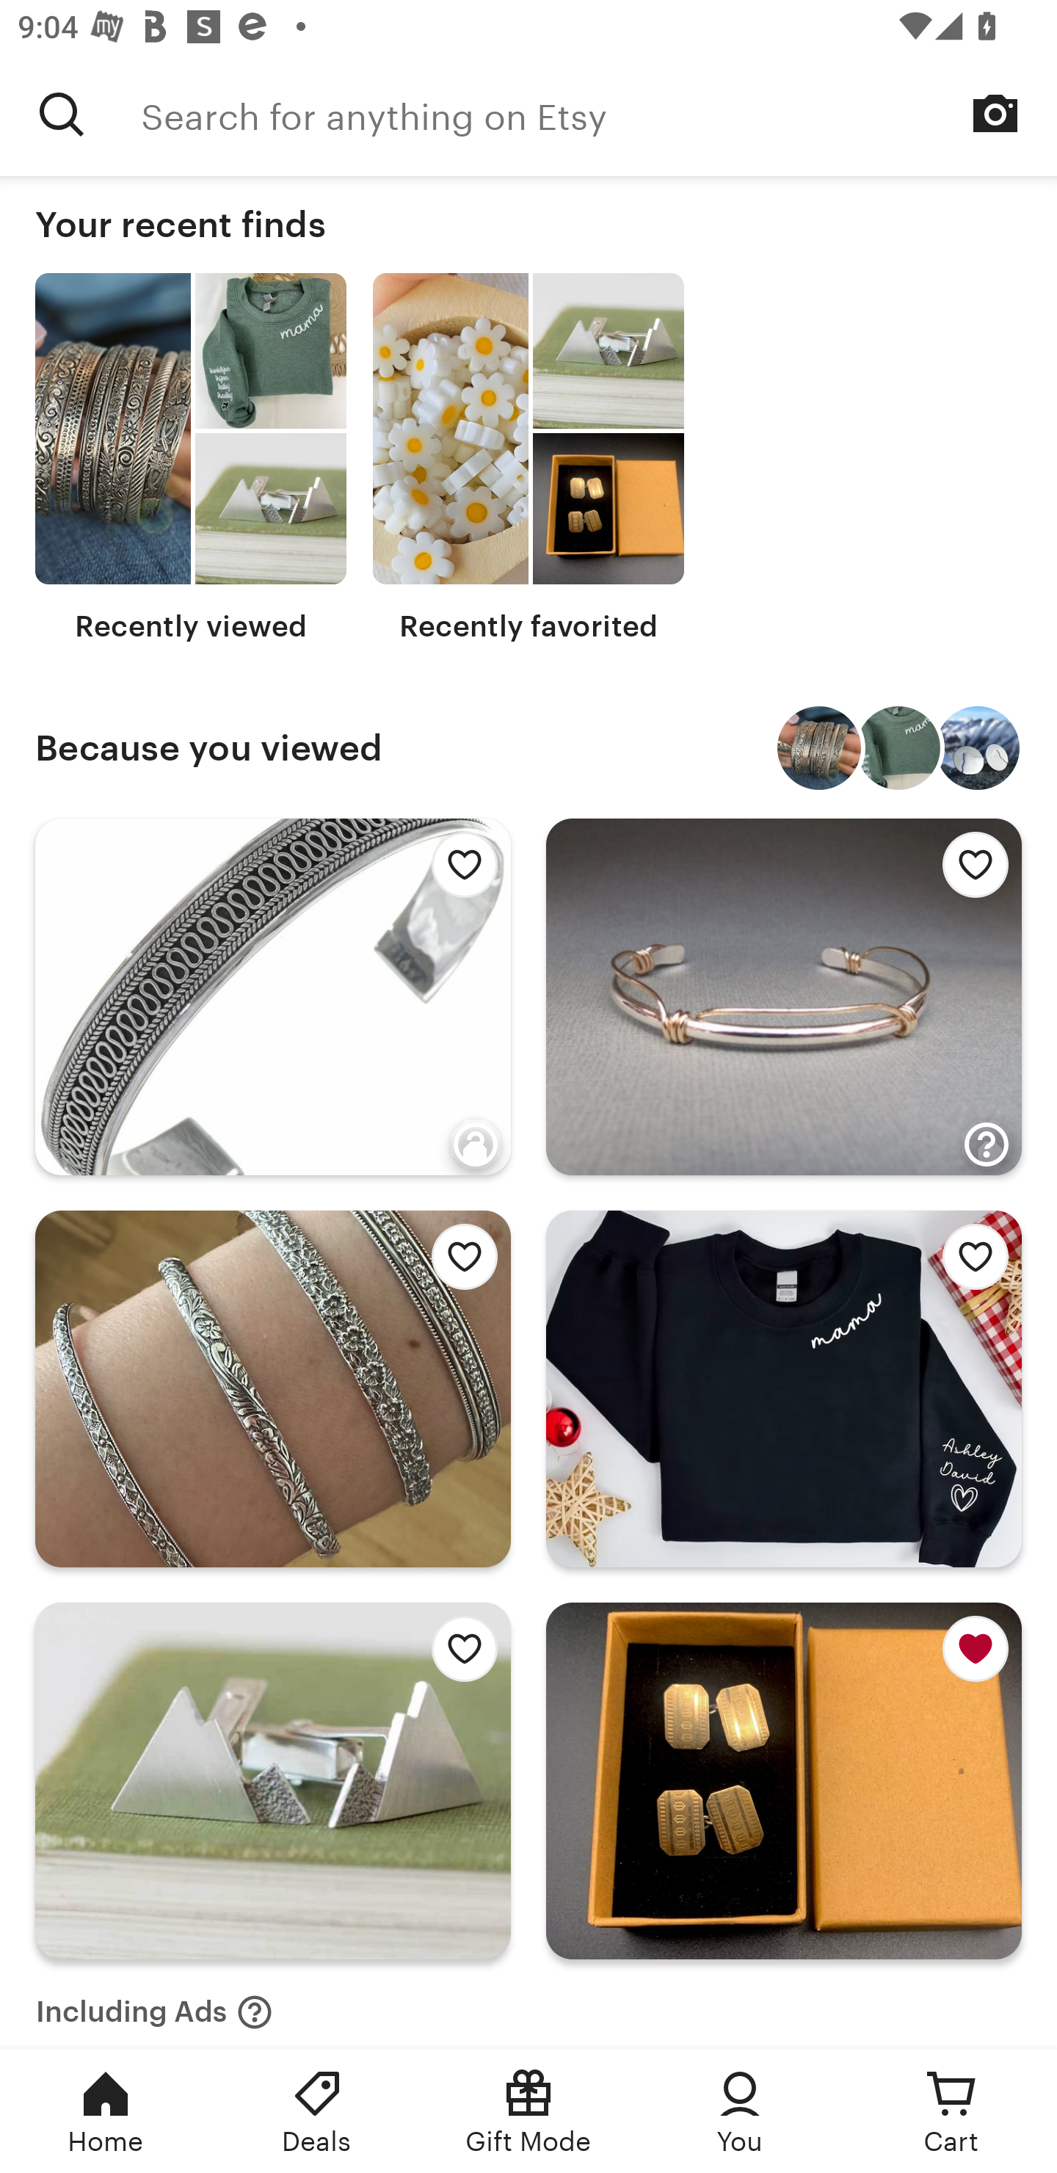 This screenshot has width=1057, height=2173. What do you see at coordinates (951, 2111) in the screenshot?
I see `Cart` at bounding box center [951, 2111].